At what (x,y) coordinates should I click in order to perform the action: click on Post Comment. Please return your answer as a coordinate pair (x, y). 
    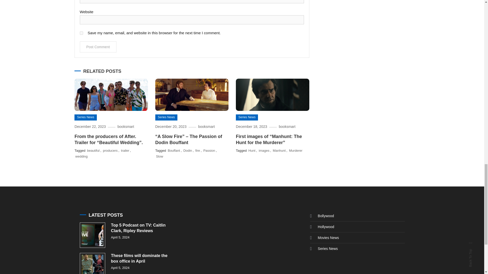
    Looking at the image, I should click on (98, 47).